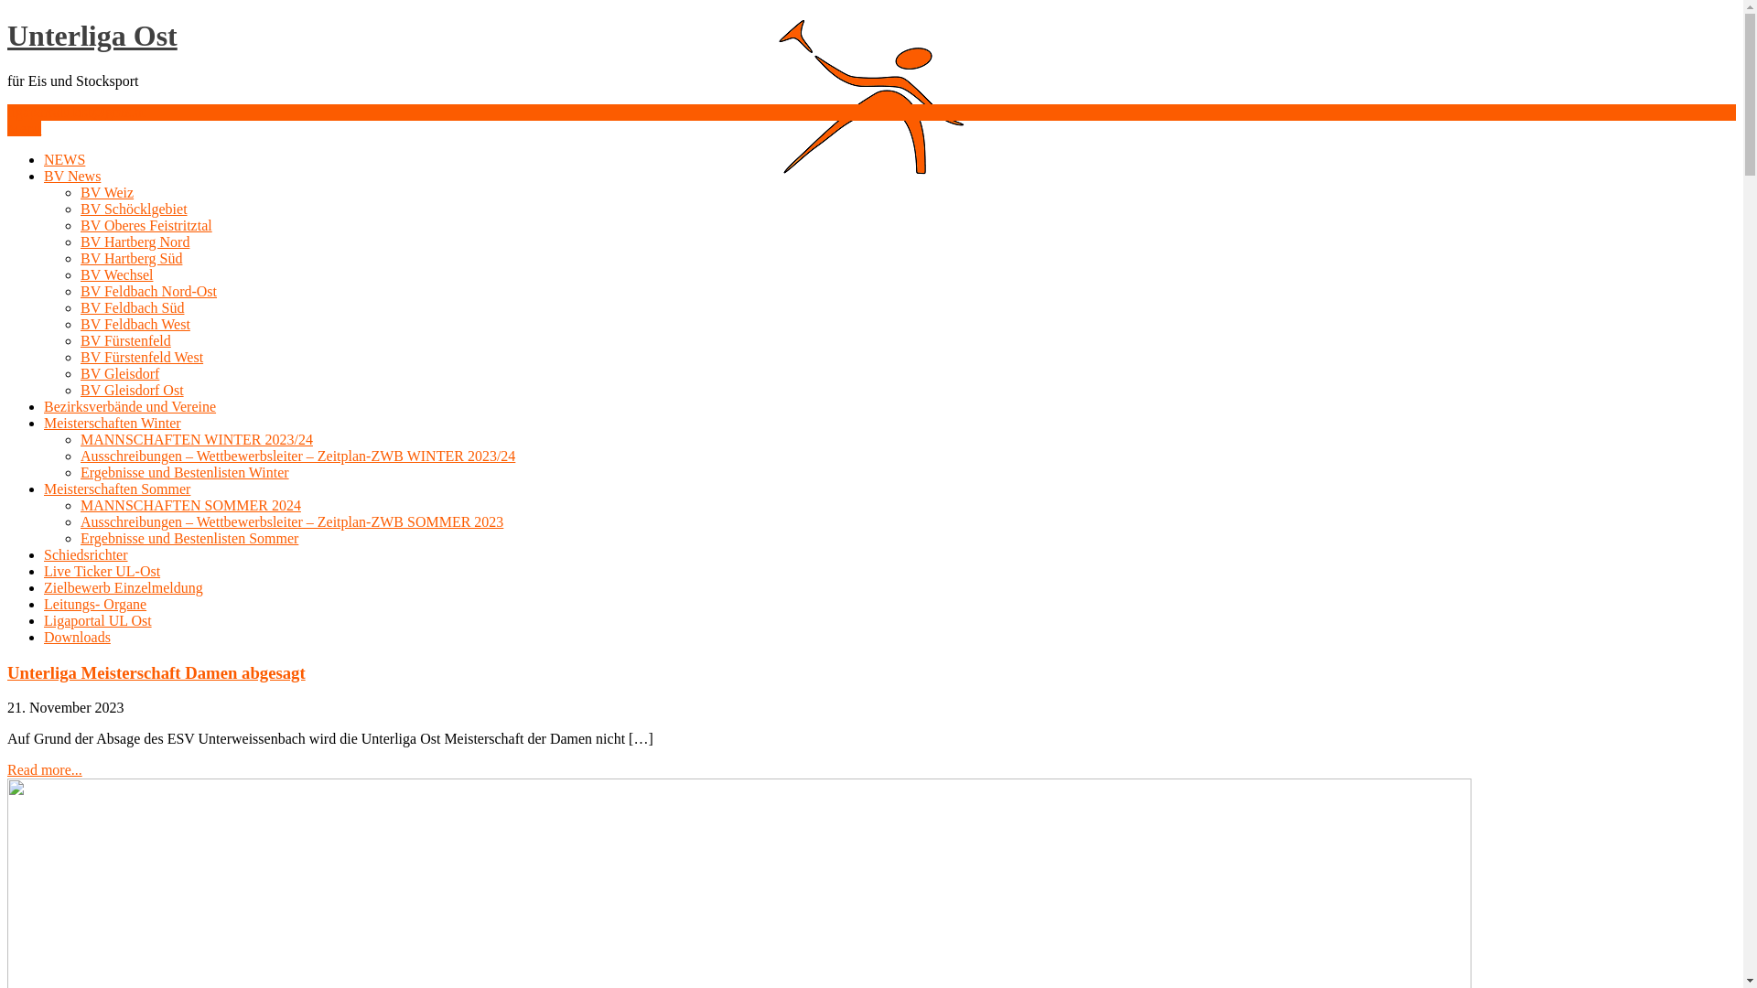 The width and height of the screenshot is (1757, 988). What do you see at coordinates (197, 439) in the screenshot?
I see `MANNSCHAFTEN WINTER 2023/24` at bounding box center [197, 439].